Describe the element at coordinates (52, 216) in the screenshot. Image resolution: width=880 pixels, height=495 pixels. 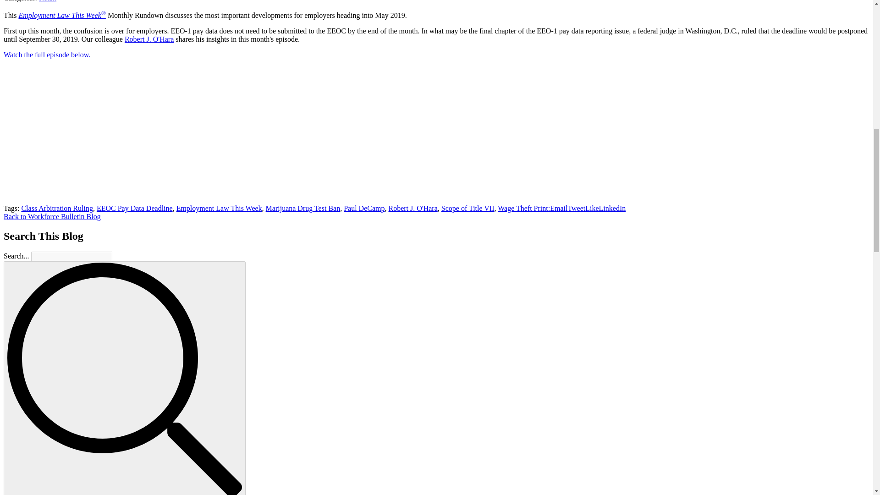
I see `Back to Workforce Bulletin Blog` at that location.